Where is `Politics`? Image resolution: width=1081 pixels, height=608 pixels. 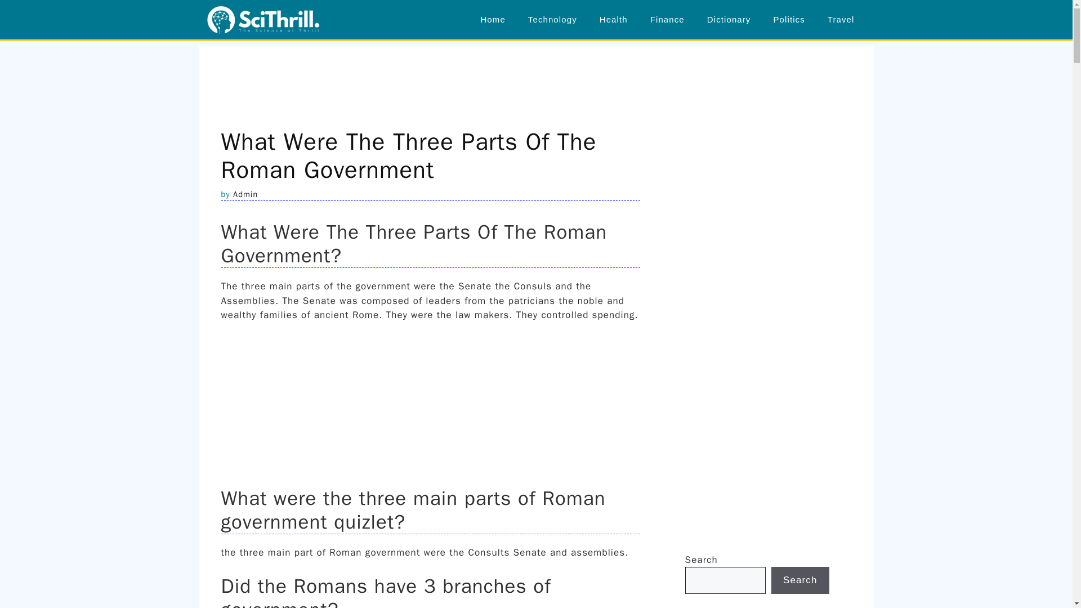
Politics is located at coordinates (789, 19).